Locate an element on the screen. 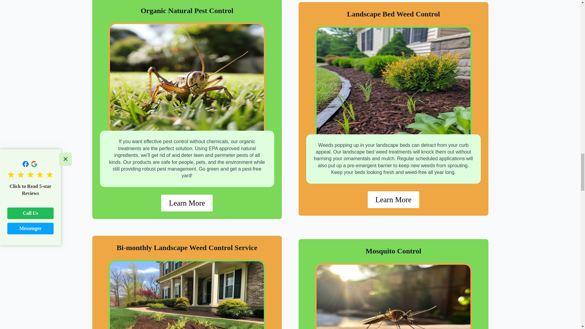 This screenshot has width=585, height=329. Learn More is located at coordinates (394, 199).